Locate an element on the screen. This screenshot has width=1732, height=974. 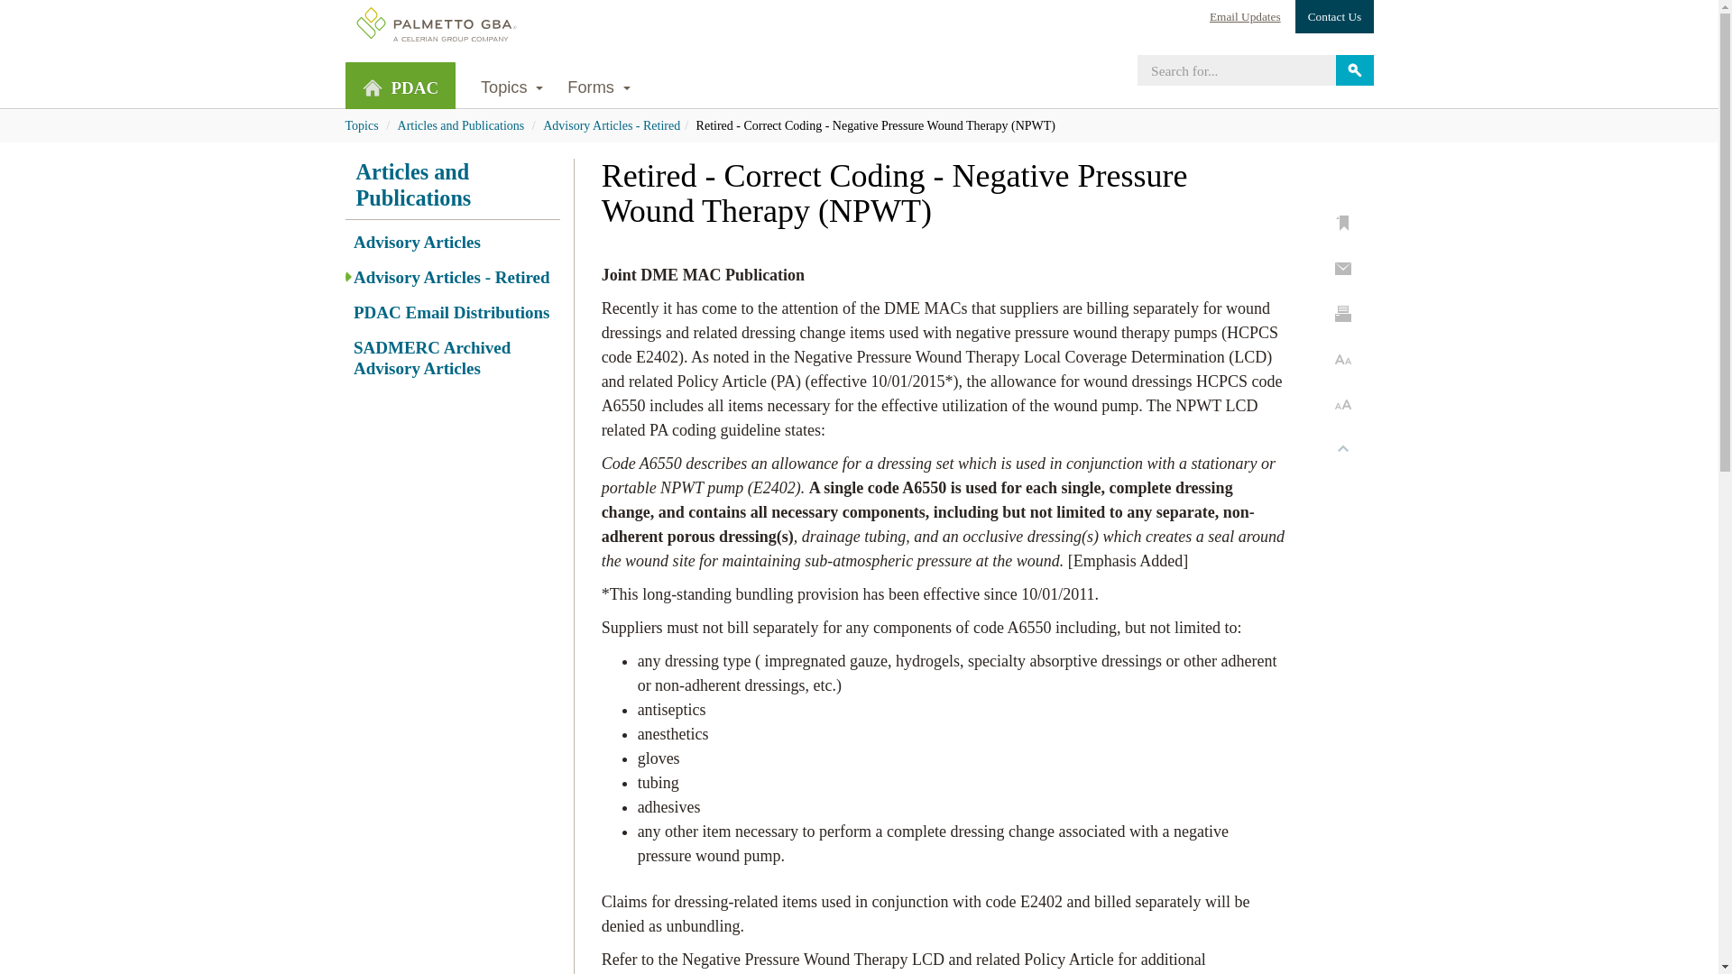
Articles and Publications is located at coordinates (461, 124).